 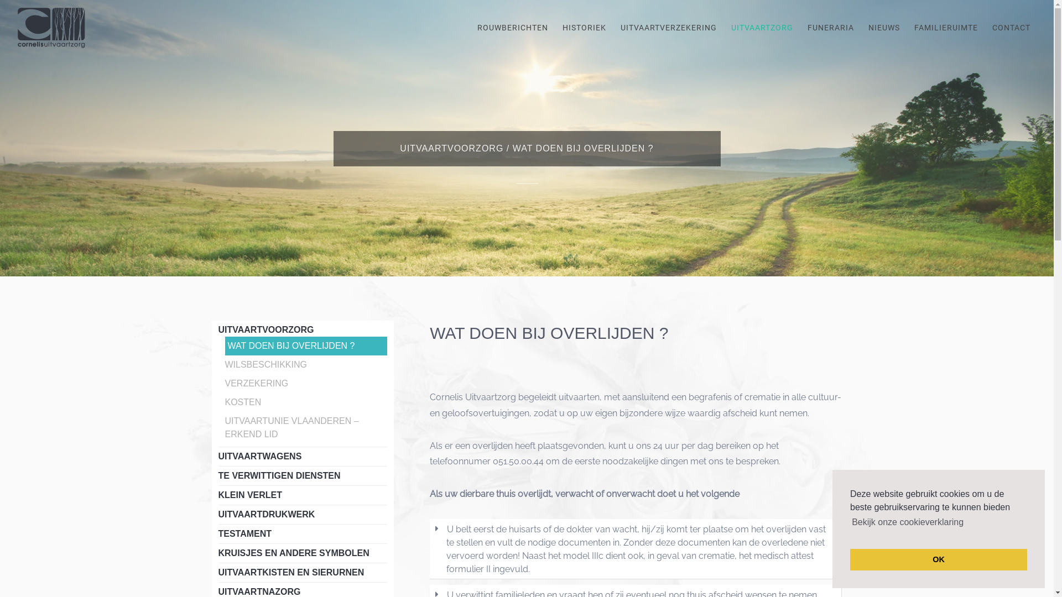 I want to click on WAT DOEN BIJ OVERLIJDEN ?, so click(x=290, y=346).